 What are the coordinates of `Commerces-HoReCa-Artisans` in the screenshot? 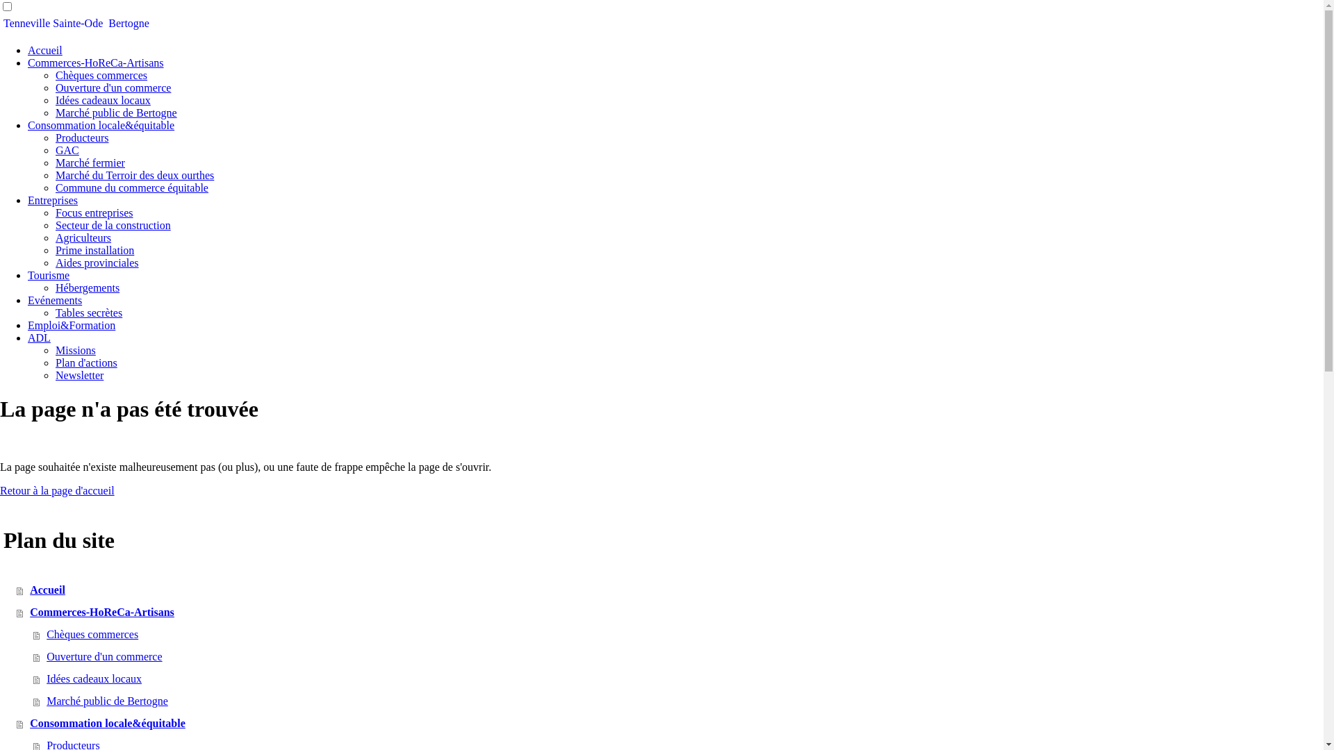 It's located at (670, 612).